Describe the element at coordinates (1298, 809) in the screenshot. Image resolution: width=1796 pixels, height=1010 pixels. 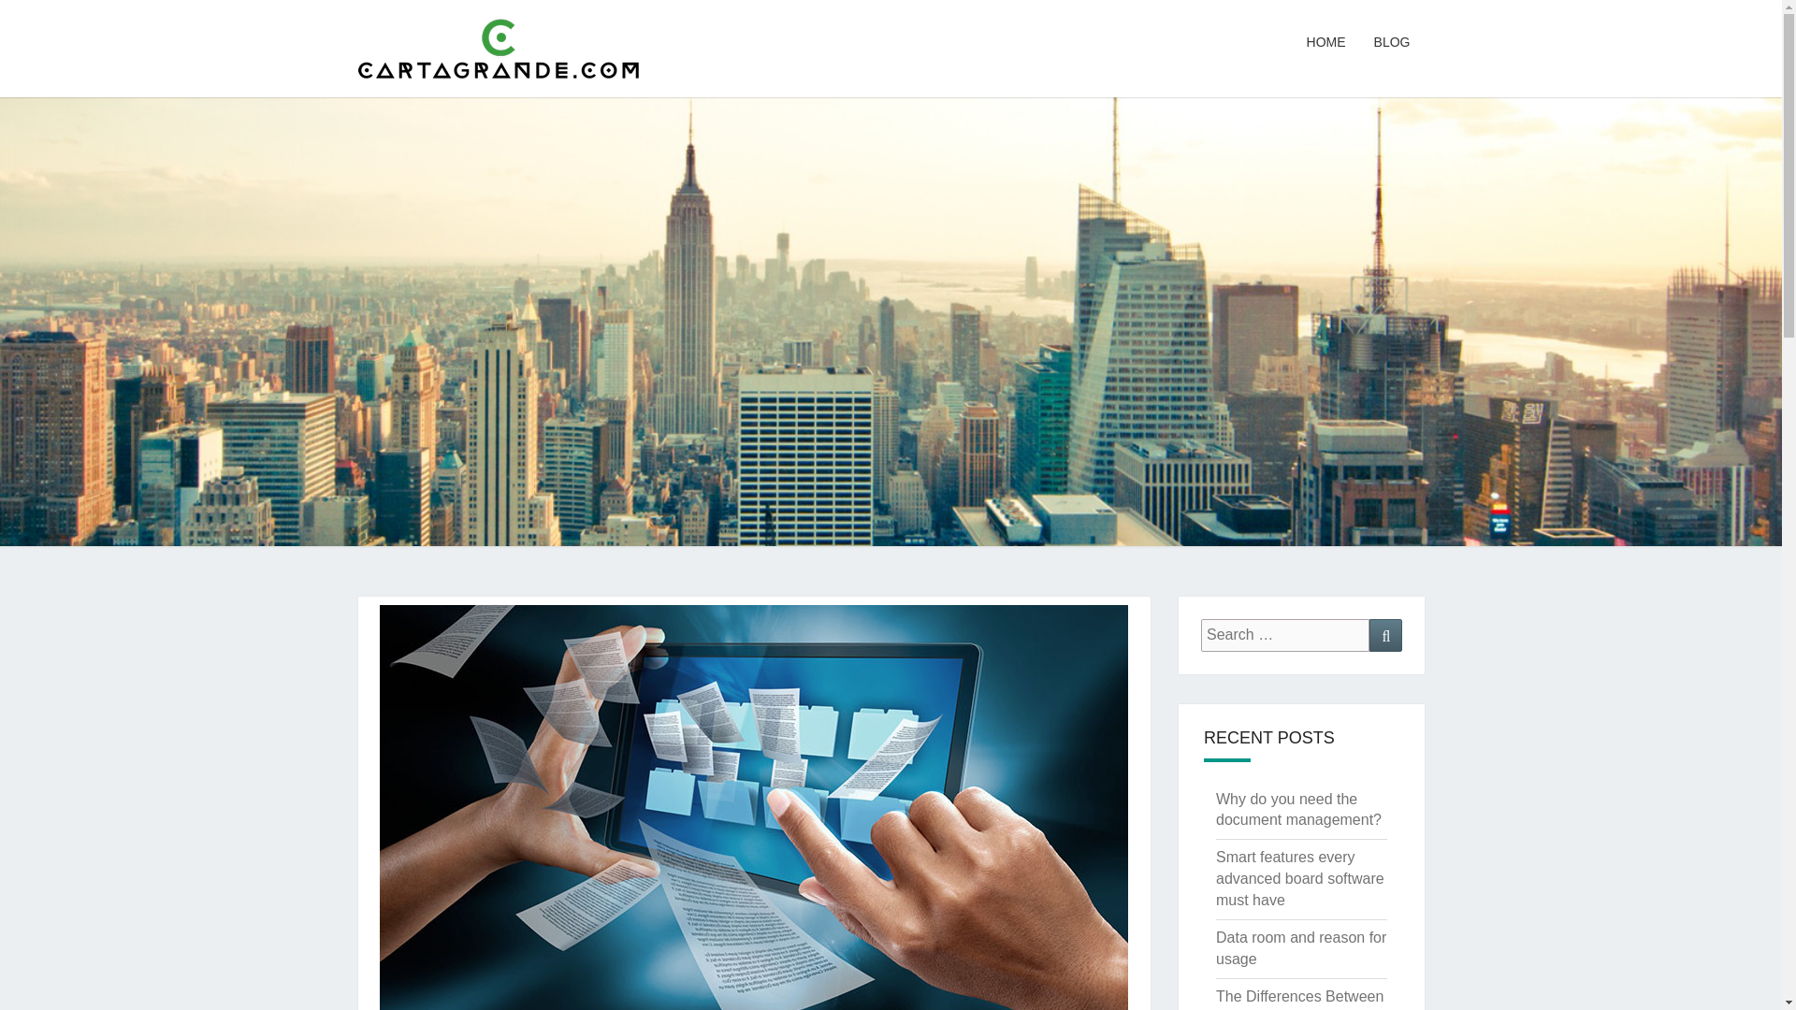
I see `Why do you need the document management?` at that location.